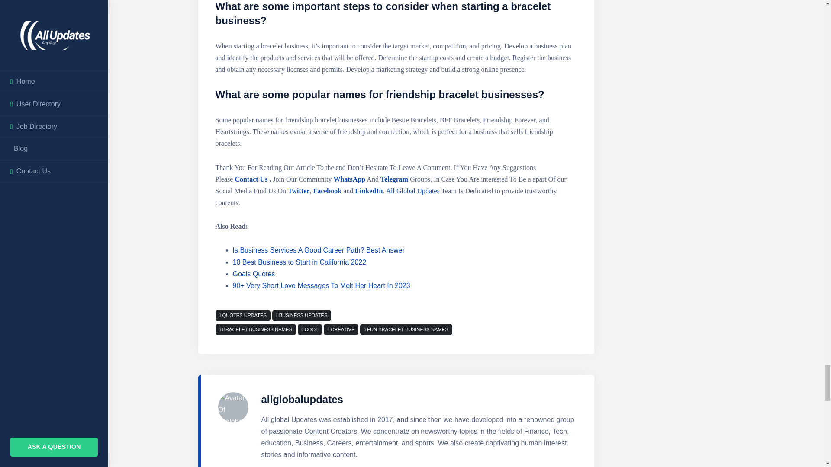  Describe the element at coordinates (395, 179) in the screenshot. I see `Telegram ` at that location.